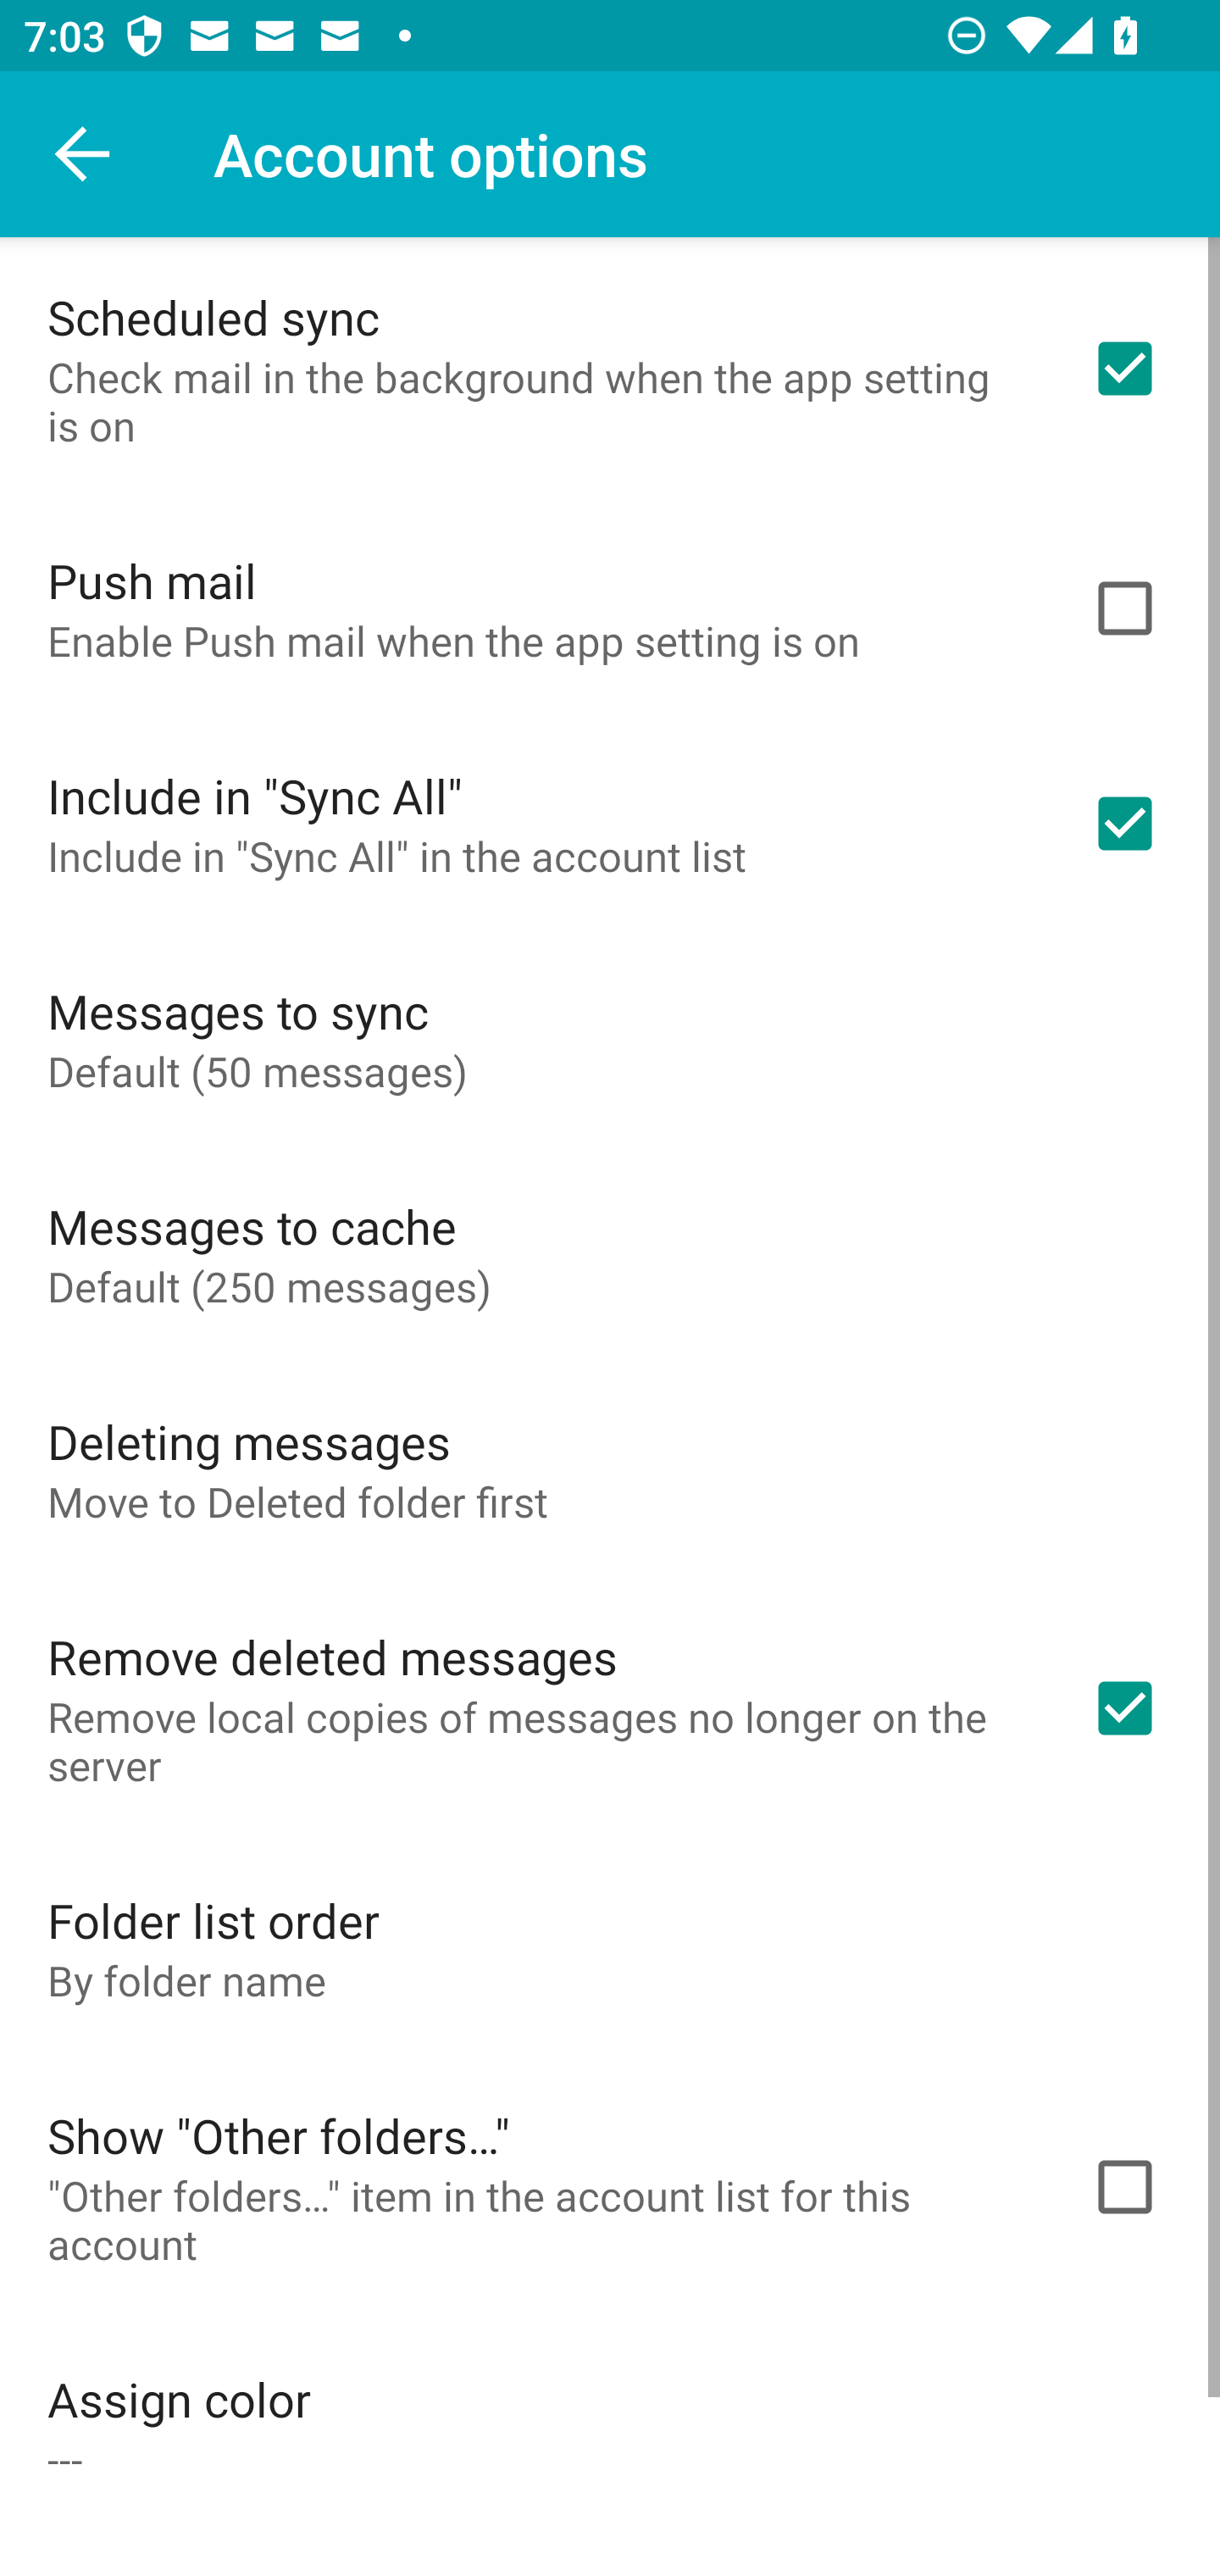  I want to click on Folder list order By folder name, so click(610, 1947).